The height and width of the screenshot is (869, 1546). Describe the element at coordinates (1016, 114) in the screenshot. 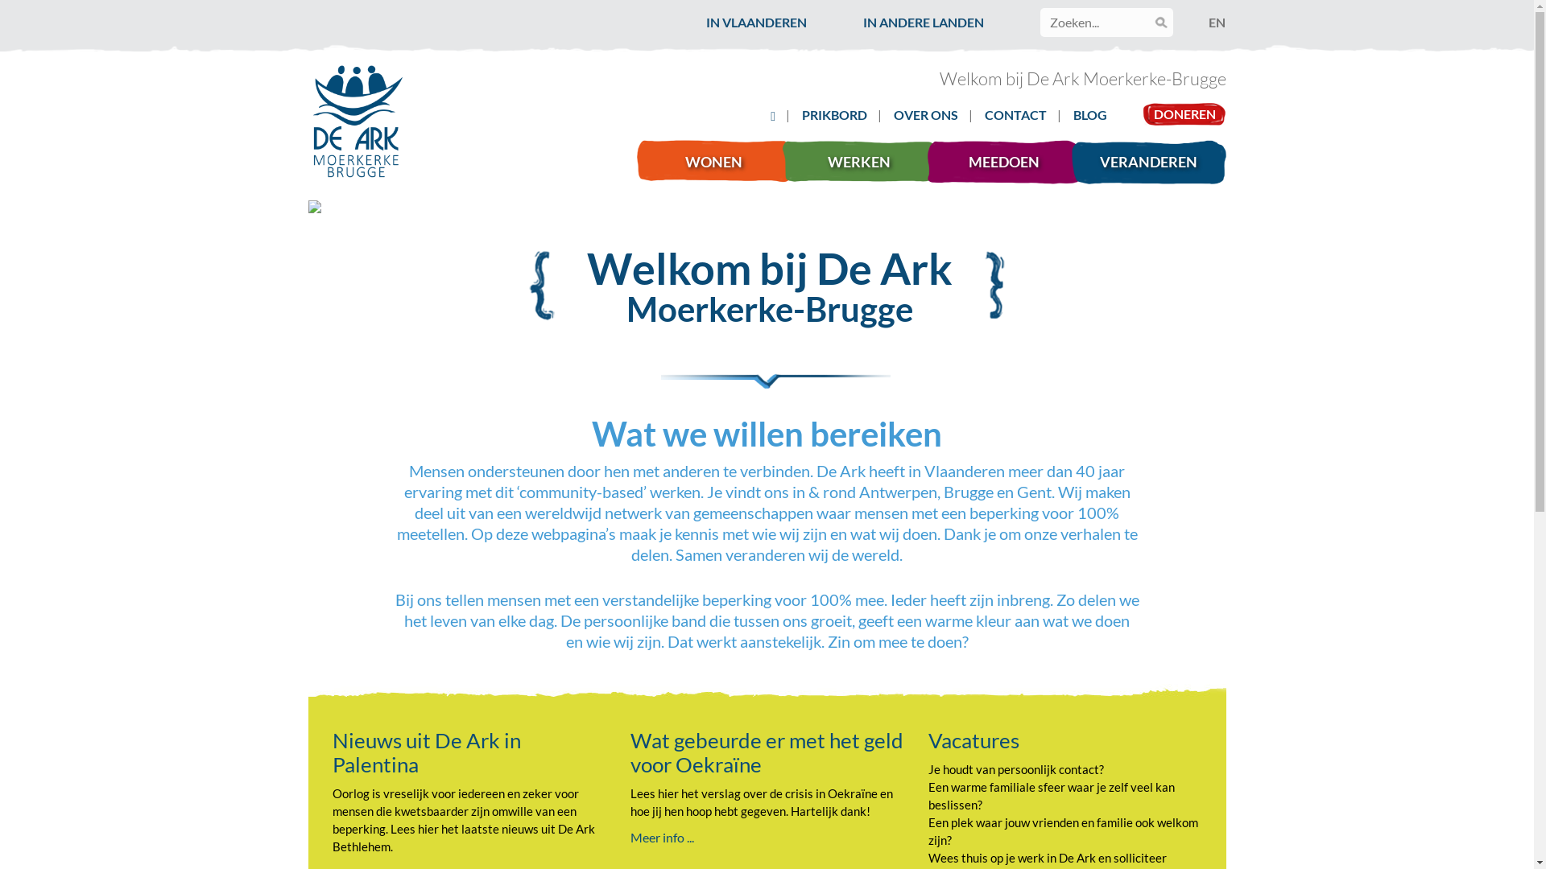

I see `CONTACT` at that location.